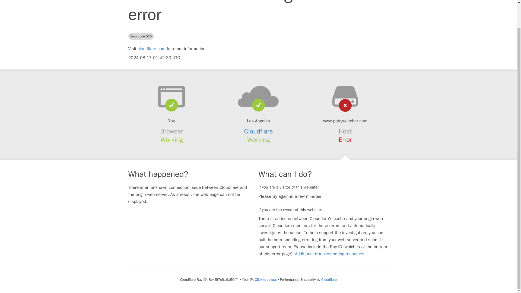 The width and height of the screenshot is (521, 293). Describe the element at coordinates (329, 254) in the screenshot. I see `Additional troubleshooting resources` at that location.